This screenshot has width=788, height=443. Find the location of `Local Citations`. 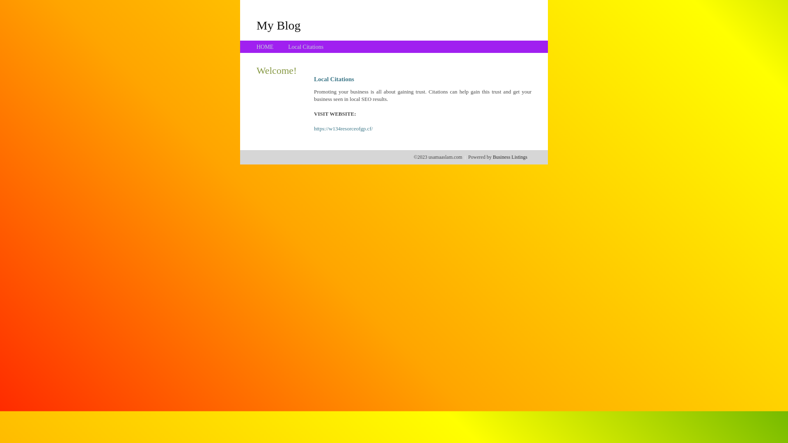

Local Citations is located at coordinates (306, 47).